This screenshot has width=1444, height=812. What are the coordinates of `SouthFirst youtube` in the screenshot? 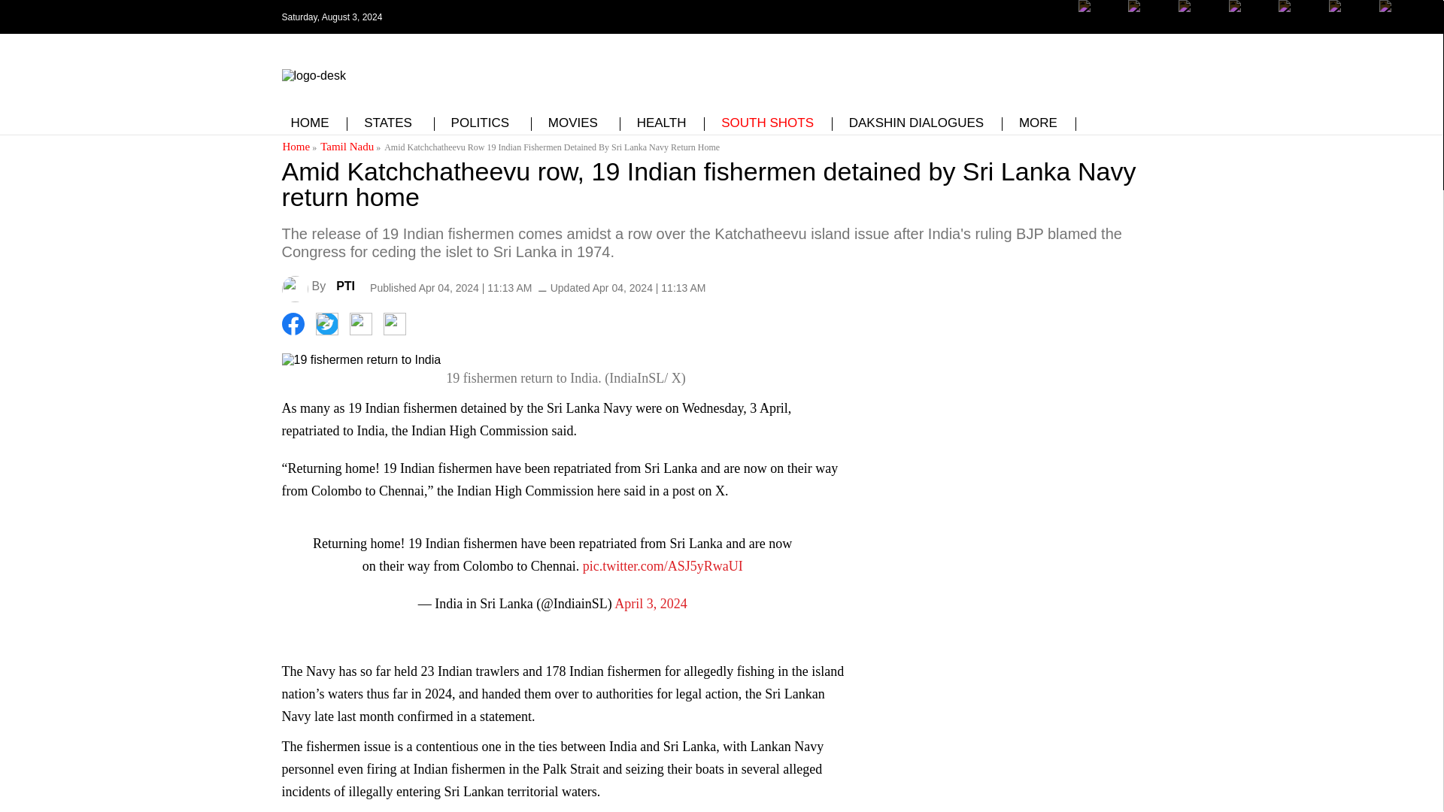 It's located at (1298, 17).